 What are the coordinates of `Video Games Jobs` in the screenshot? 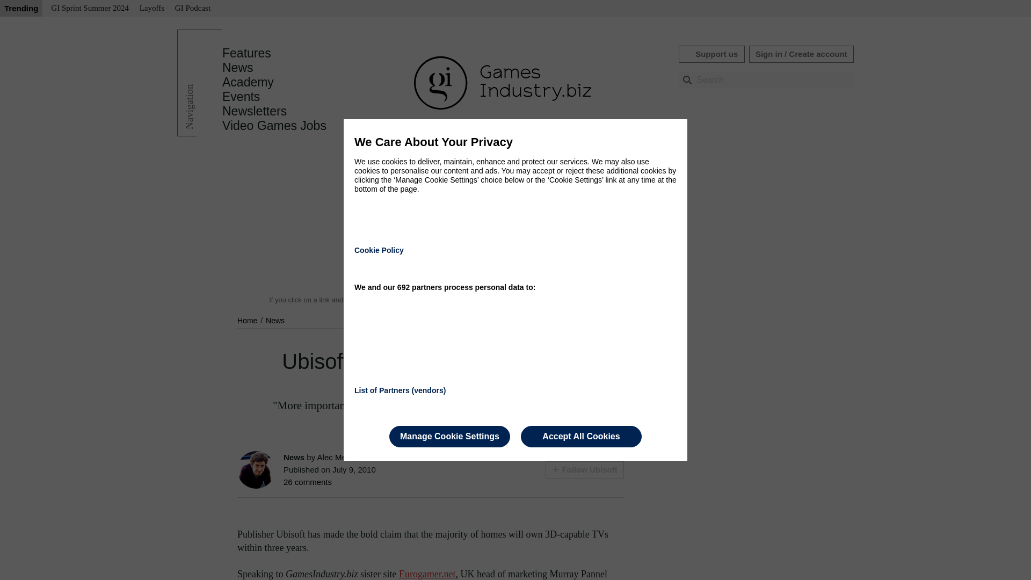 It's located at (274, 126).